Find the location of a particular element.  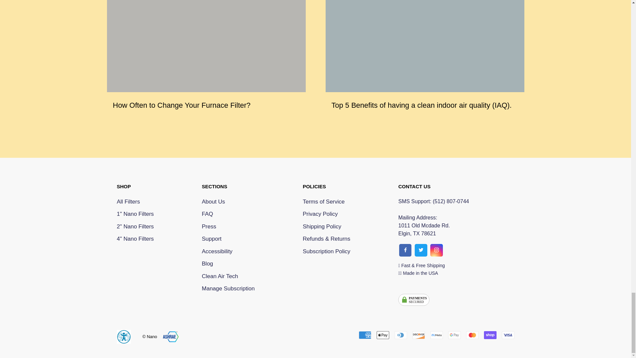

Mastercard is located at coordinates (472, 335).